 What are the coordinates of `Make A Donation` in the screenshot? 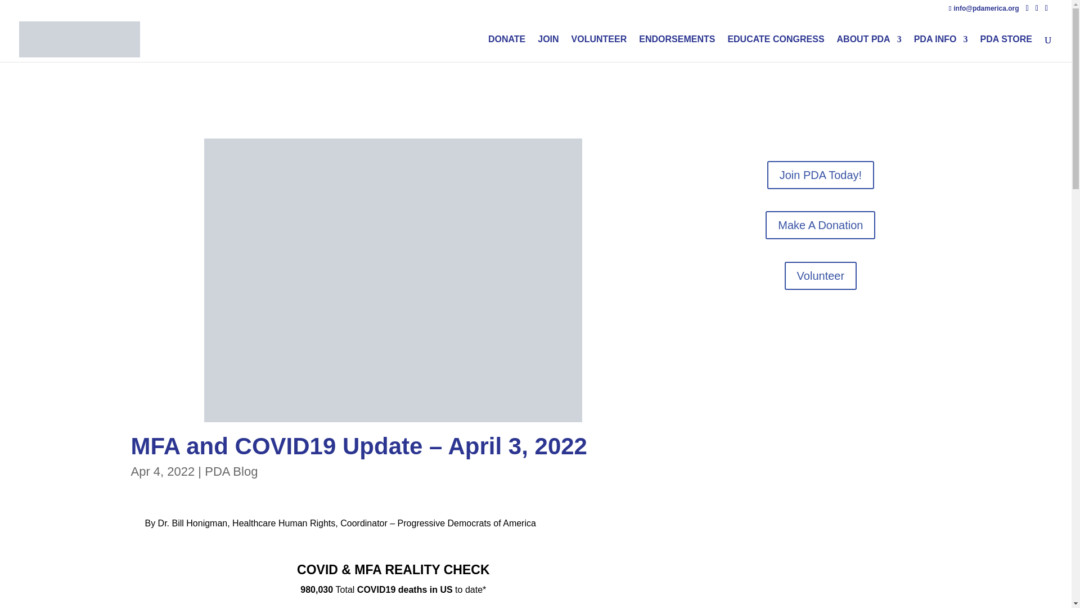 It's located at (820, 225).